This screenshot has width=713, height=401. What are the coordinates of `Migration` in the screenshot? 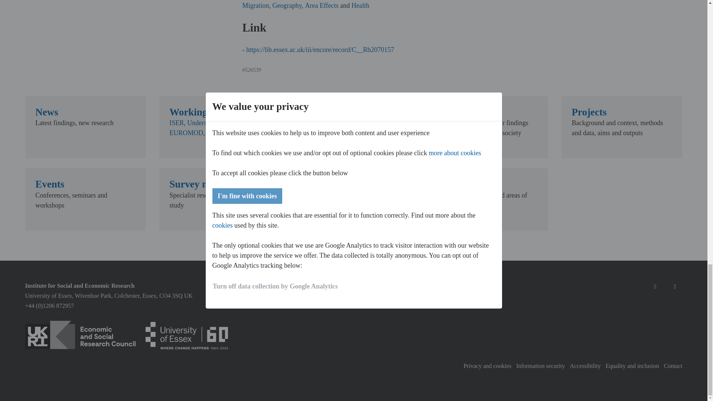 It's located at (255, 5).